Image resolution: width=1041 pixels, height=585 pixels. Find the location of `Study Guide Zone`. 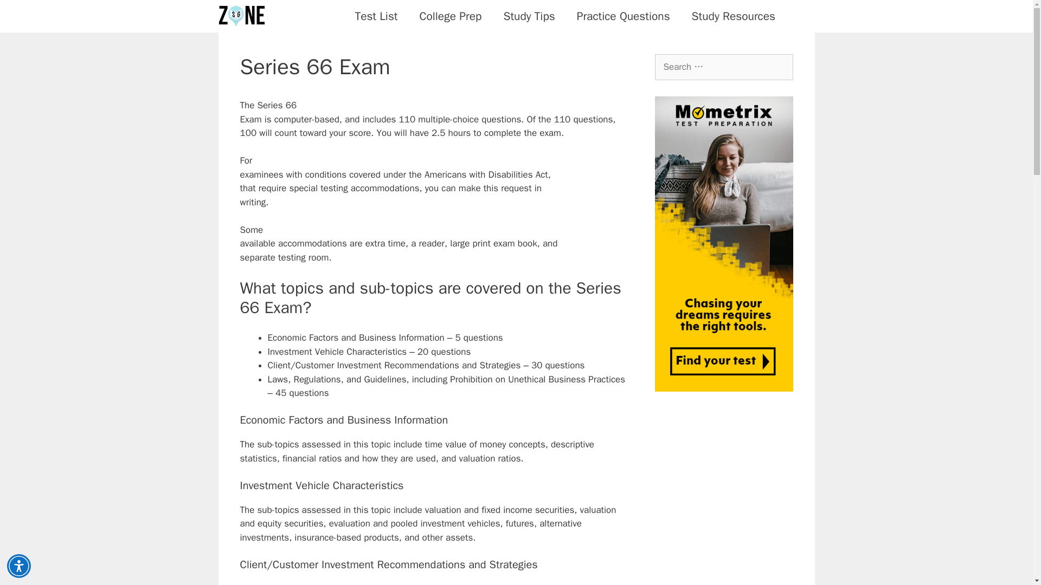

Study Guide Zone is located at coordinates (241, 16).